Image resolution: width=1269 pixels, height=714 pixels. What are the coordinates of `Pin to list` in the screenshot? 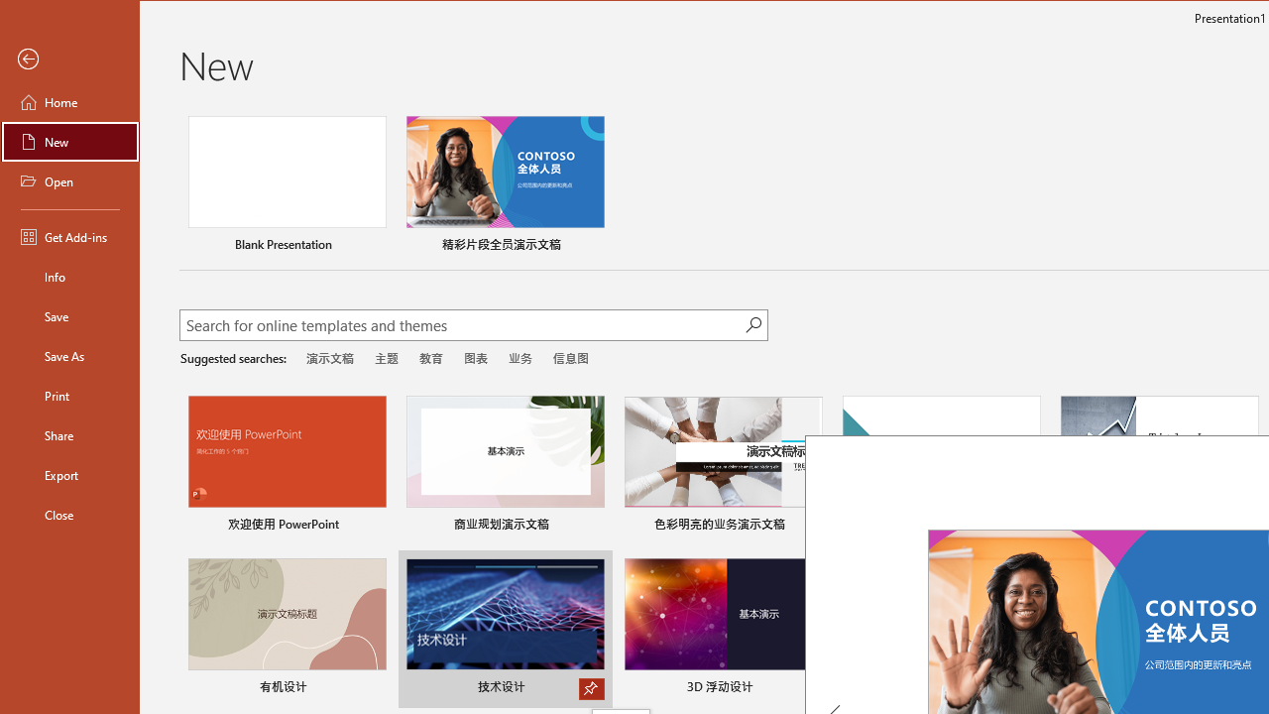 It's located at (1245, 689).